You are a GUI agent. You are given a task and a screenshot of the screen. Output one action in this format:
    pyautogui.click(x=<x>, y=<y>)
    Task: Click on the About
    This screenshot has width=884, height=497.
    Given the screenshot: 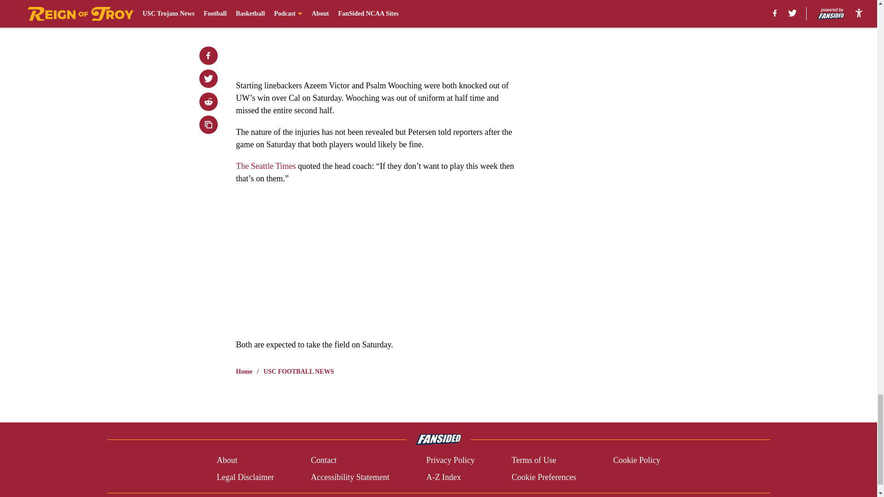 What is the action you would take?
    pyautogui.click(x=227, y=460)
    